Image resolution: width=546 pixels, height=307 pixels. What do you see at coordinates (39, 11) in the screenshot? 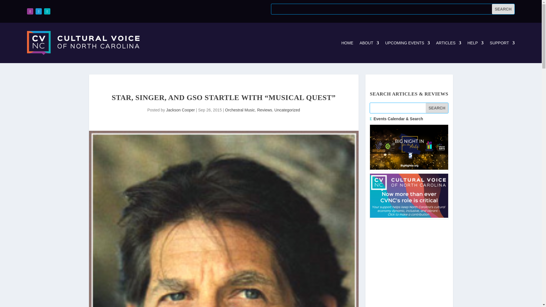
I see `Follow on X` at bounding box center [39, 11].